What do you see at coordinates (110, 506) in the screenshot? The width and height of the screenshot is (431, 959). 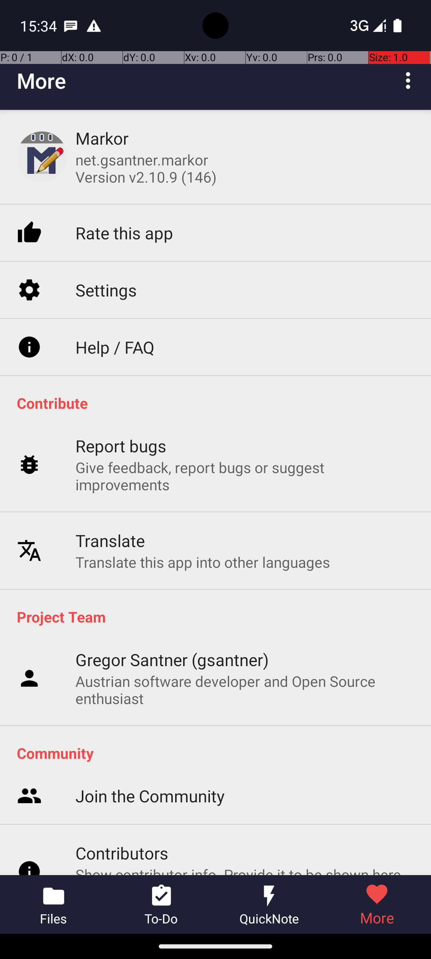 I see `Translate` at bounding box center [110, 506].